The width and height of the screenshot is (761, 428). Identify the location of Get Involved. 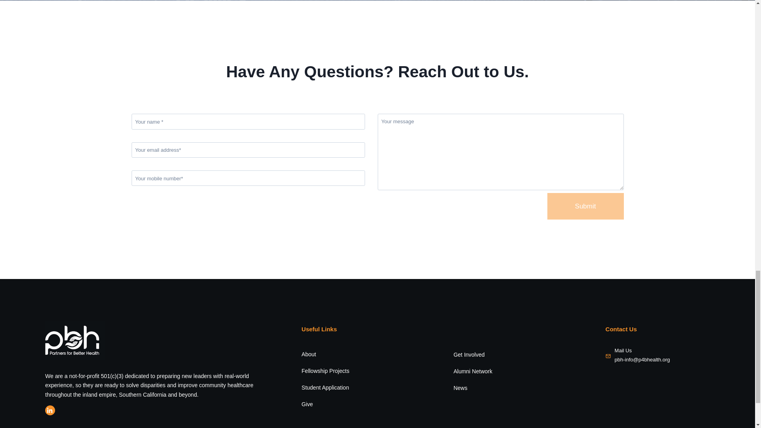
(469, 354).